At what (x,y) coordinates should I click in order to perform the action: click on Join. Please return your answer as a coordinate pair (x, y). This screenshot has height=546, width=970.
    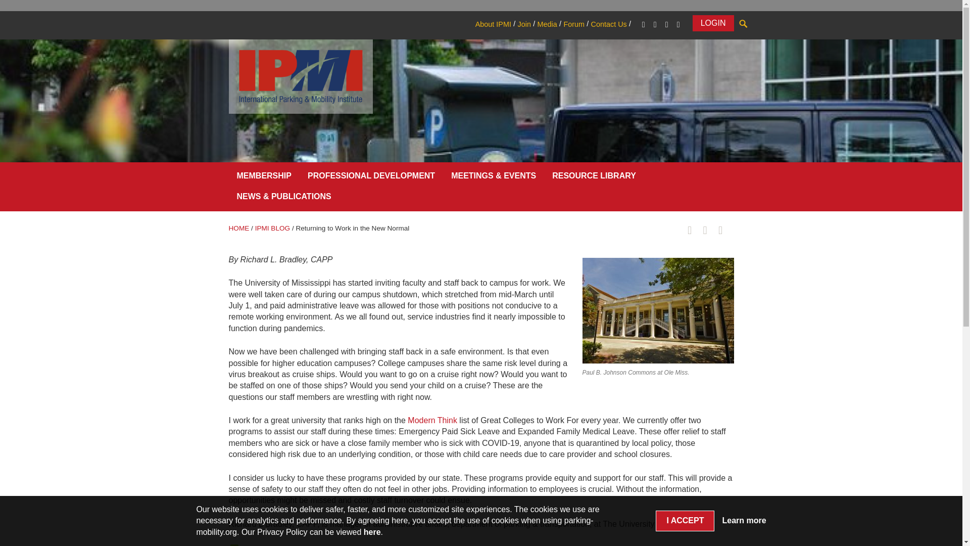
    Looking at the image, I should click on (523, 24).